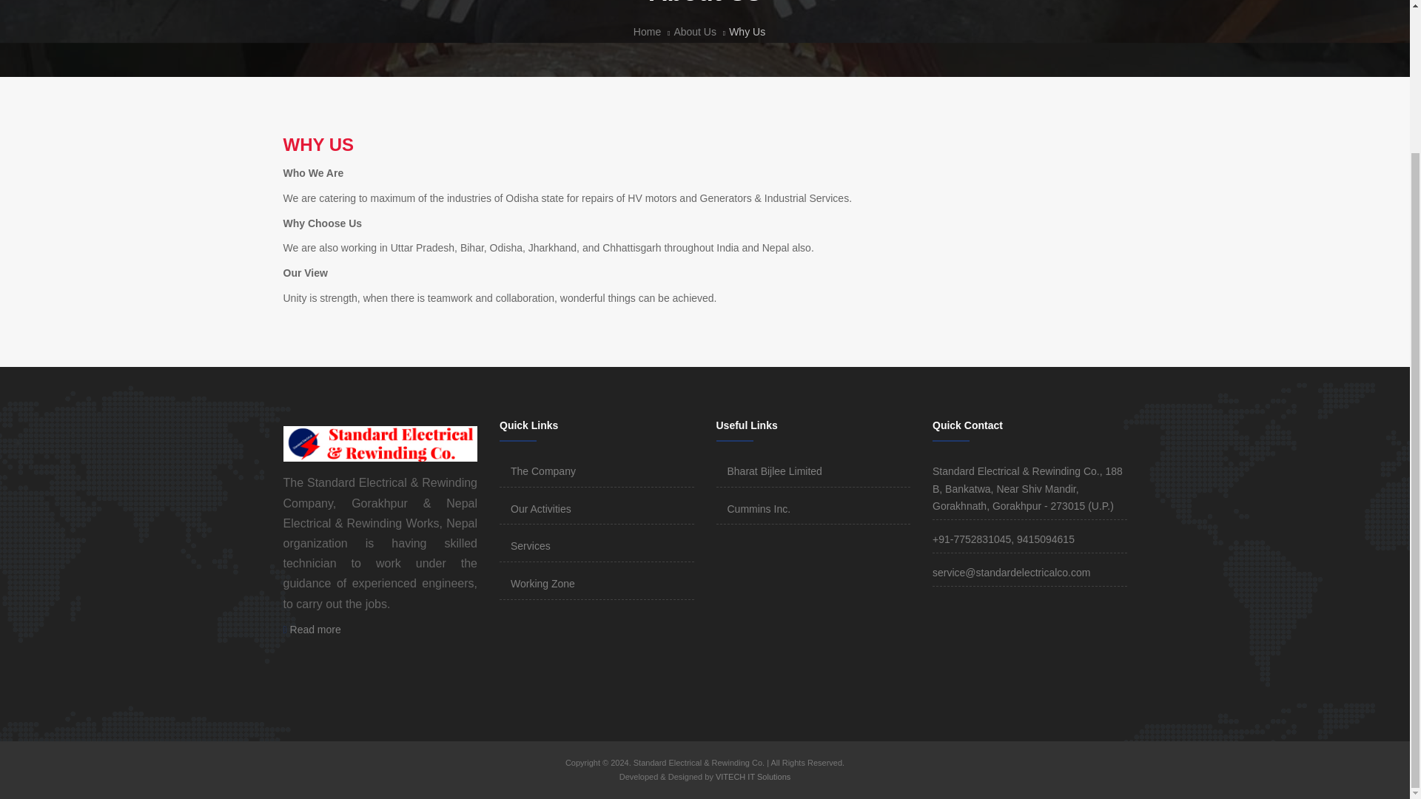 This screenshot has height=799, width=1421. I want to click on Home, so click(647, 31).